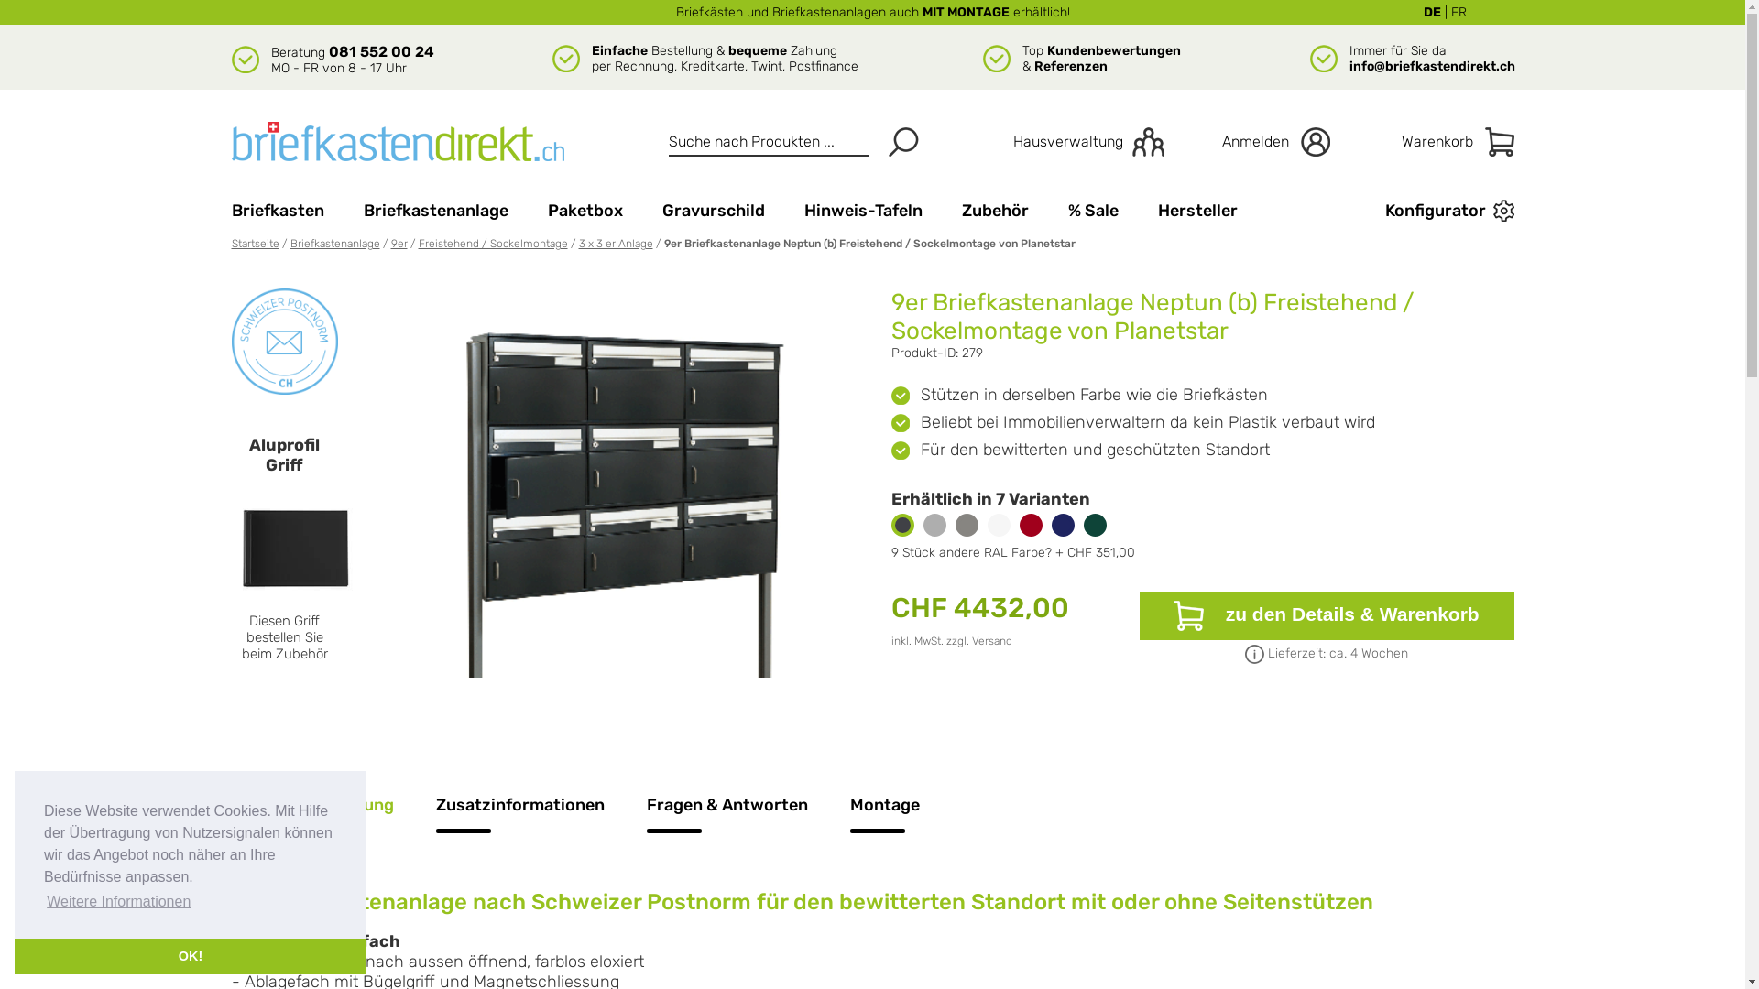  Describe the element at coordinates (1259, 142) in the screenshot. I see `Anmelden` at that location.